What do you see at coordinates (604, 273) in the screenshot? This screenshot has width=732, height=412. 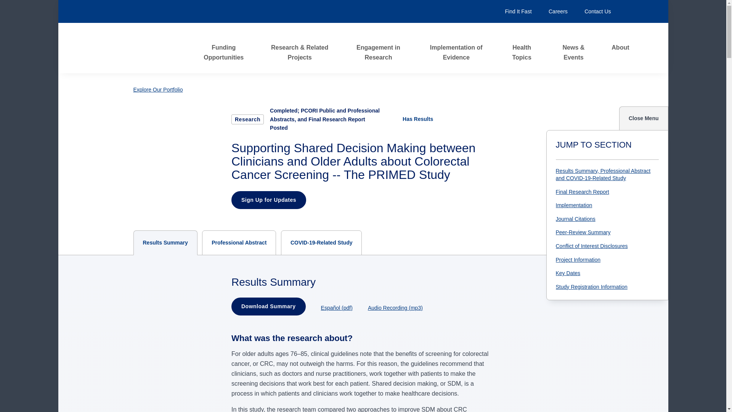 I see `Key Dates` at bounding box center [604, 273].